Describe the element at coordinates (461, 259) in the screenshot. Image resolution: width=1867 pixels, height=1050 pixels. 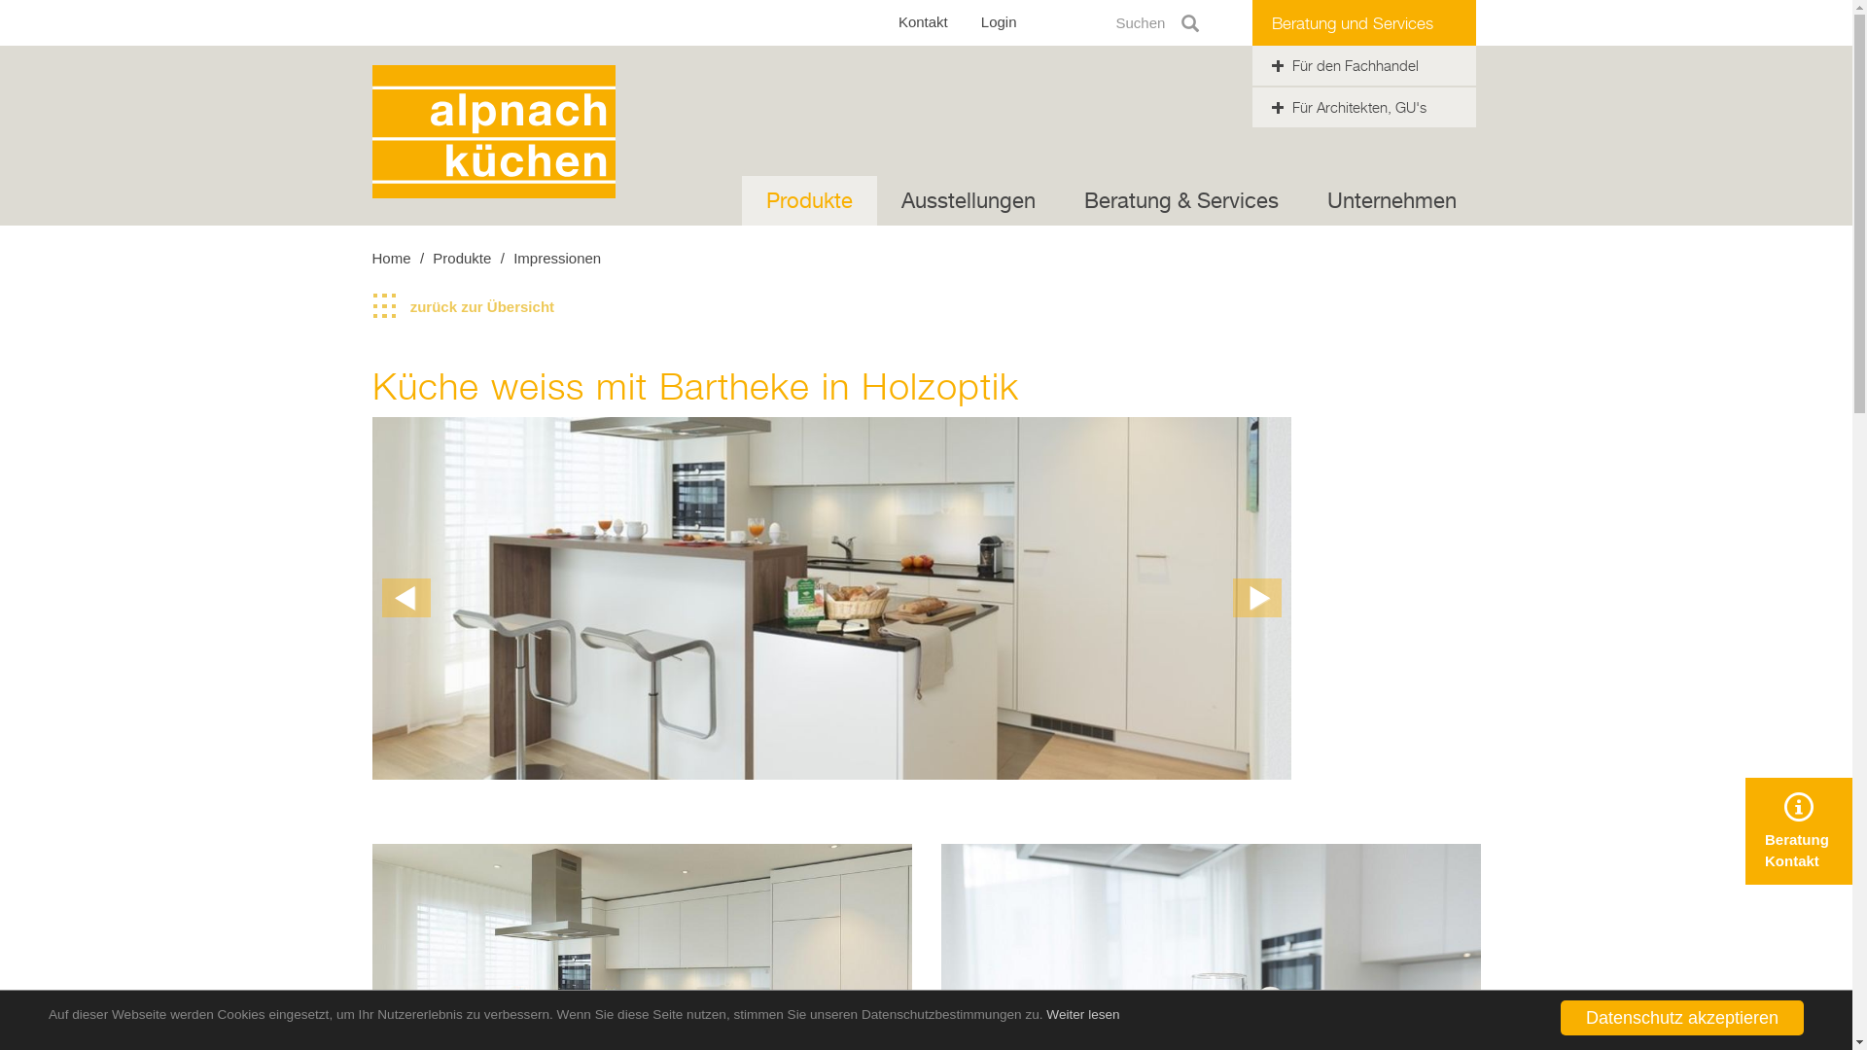
I see `Produkte` at that location.